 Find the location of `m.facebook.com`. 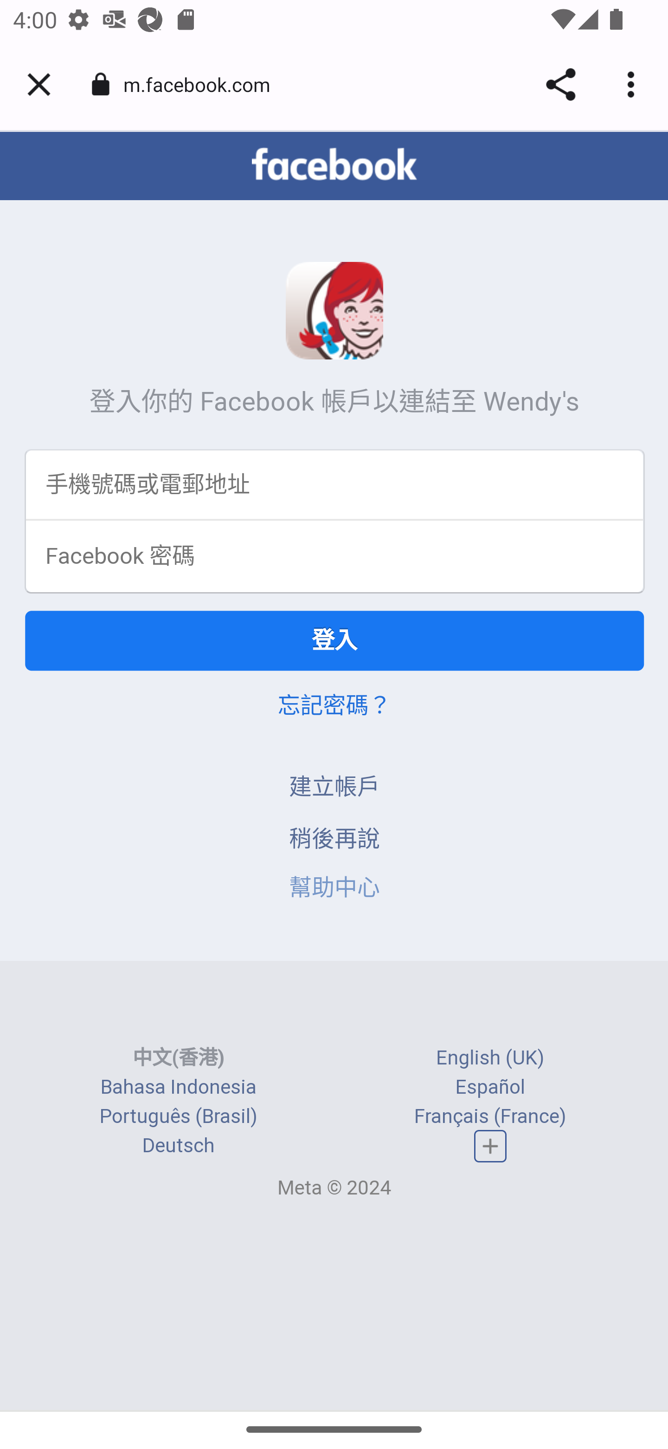

m.facebook.com is located at coordinates (203, 84).